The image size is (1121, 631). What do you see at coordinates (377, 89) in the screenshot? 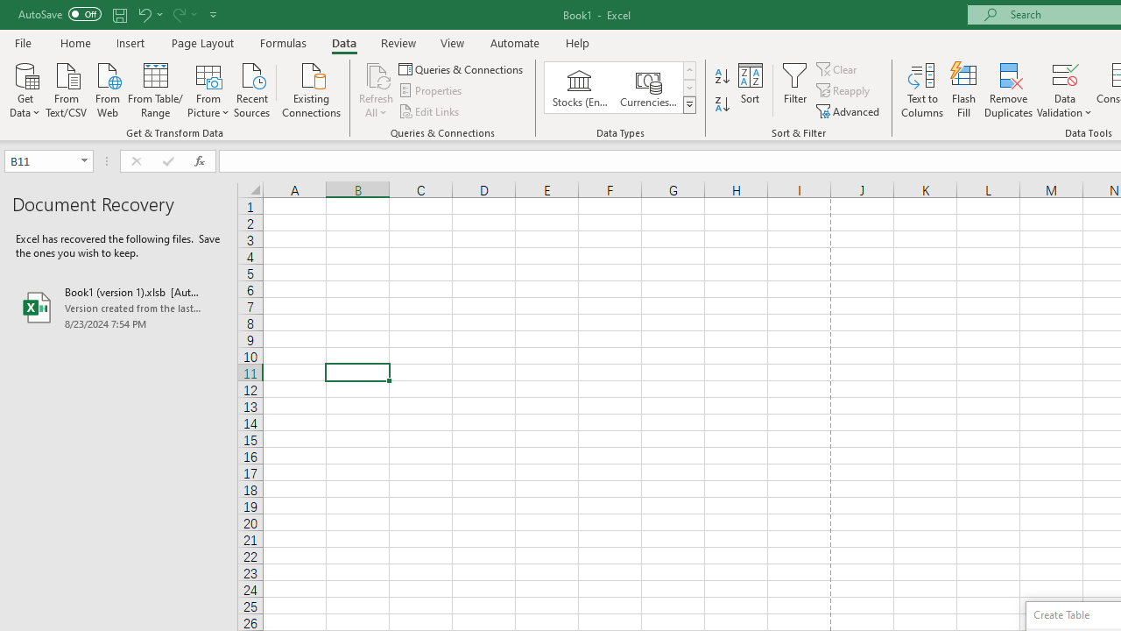
I see `Refresh All` at bounding box center [377, 89].